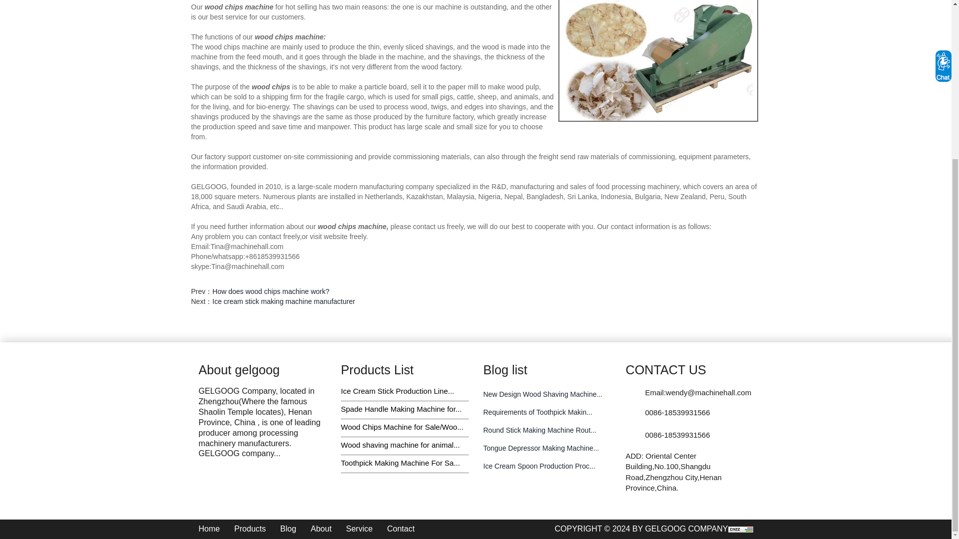 The height and width of the screenshot is (539, 959). What do you see at coordinates (360, 529) in the screenshot?
I see `Service` at bounding box center [360, 529].